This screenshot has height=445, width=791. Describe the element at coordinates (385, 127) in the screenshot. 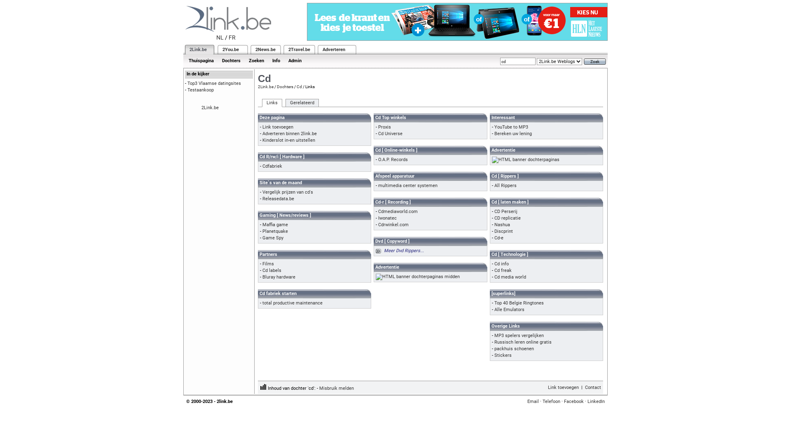

I see `Proxis` at that location.